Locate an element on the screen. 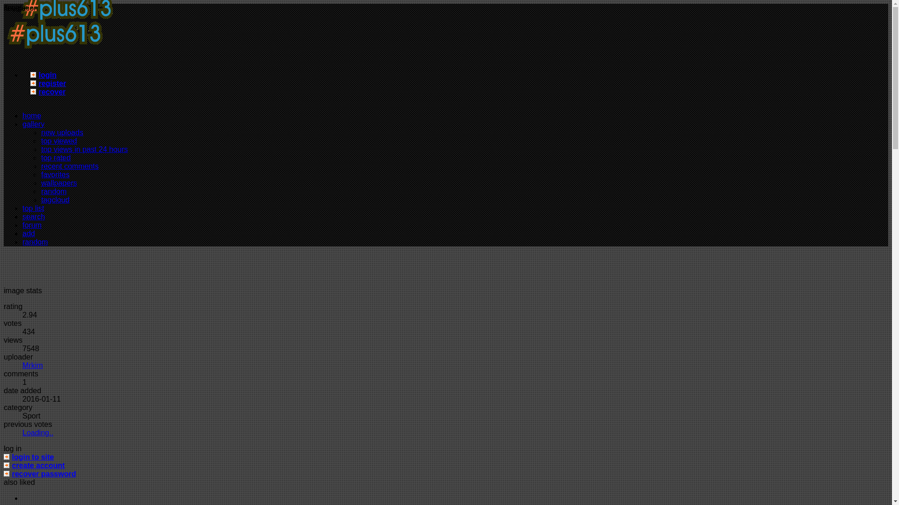 This screenshot has height=505, width=899. top list is located at coordinates (33, 208).